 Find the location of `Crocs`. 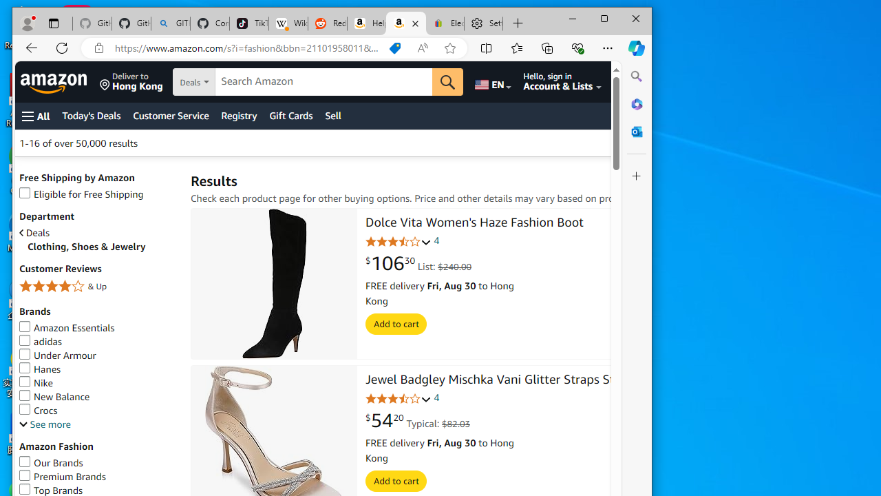

Crocs is located at coordinates (98, 411).